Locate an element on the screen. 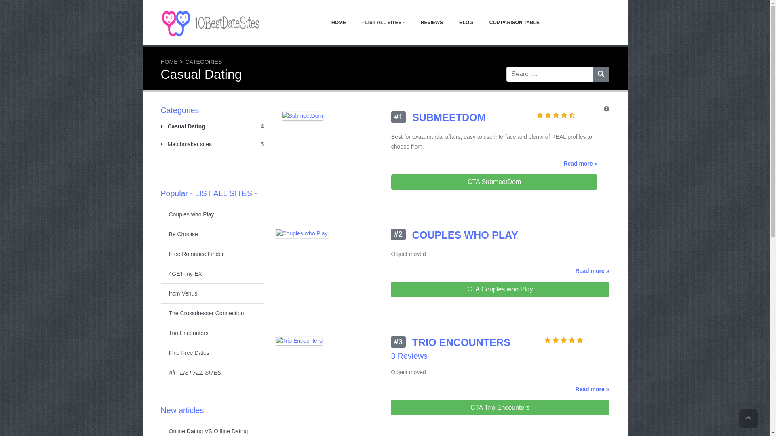 The image size is (776, 436). CTA Couples who Play is located at coordinates (500, 289).